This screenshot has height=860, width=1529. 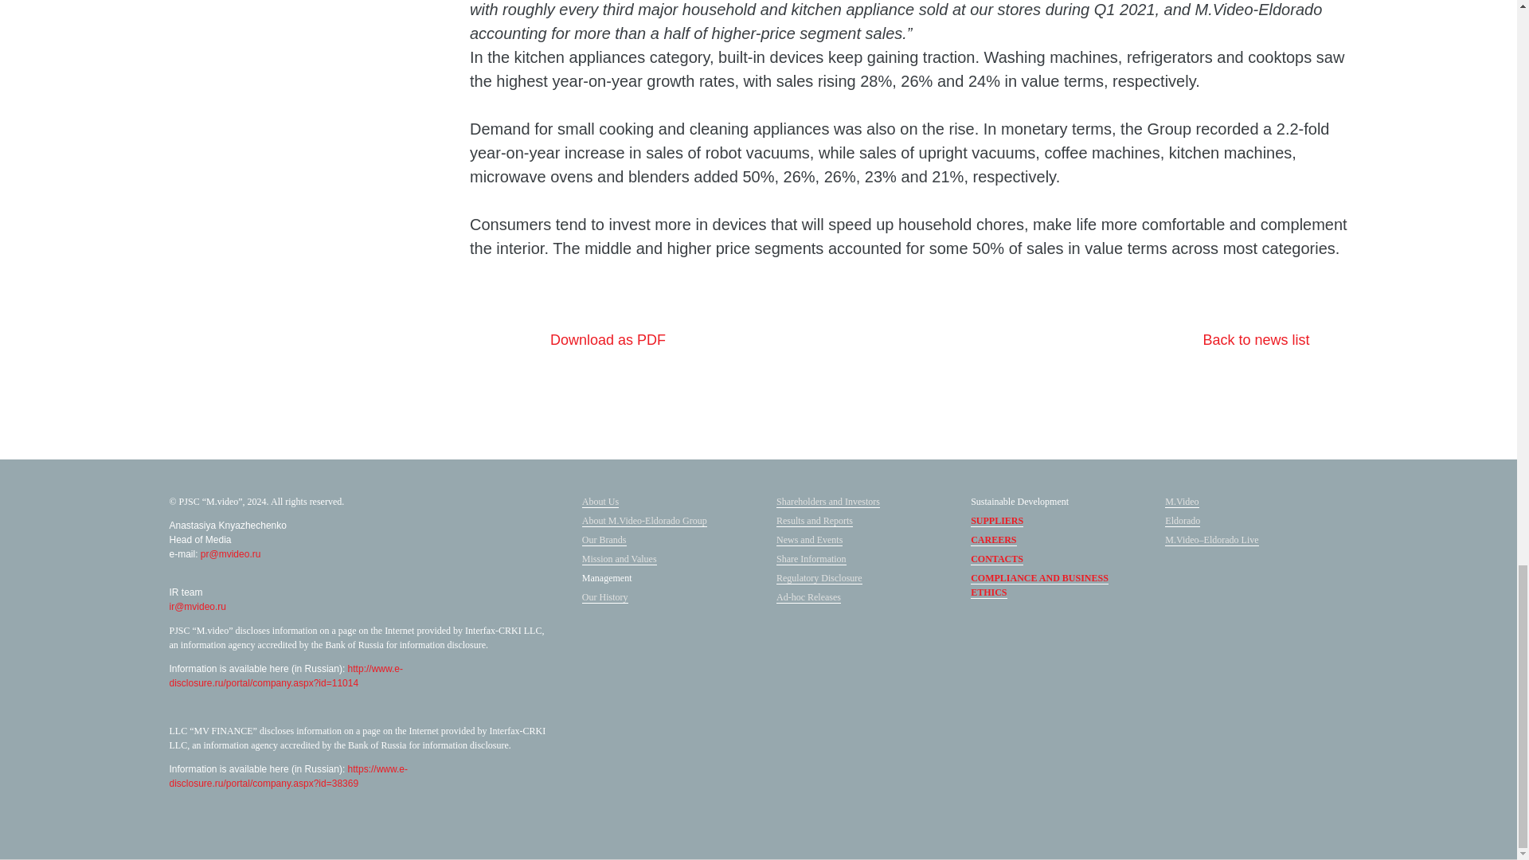 I want to click on Send email, so click(x=1212, y=540).